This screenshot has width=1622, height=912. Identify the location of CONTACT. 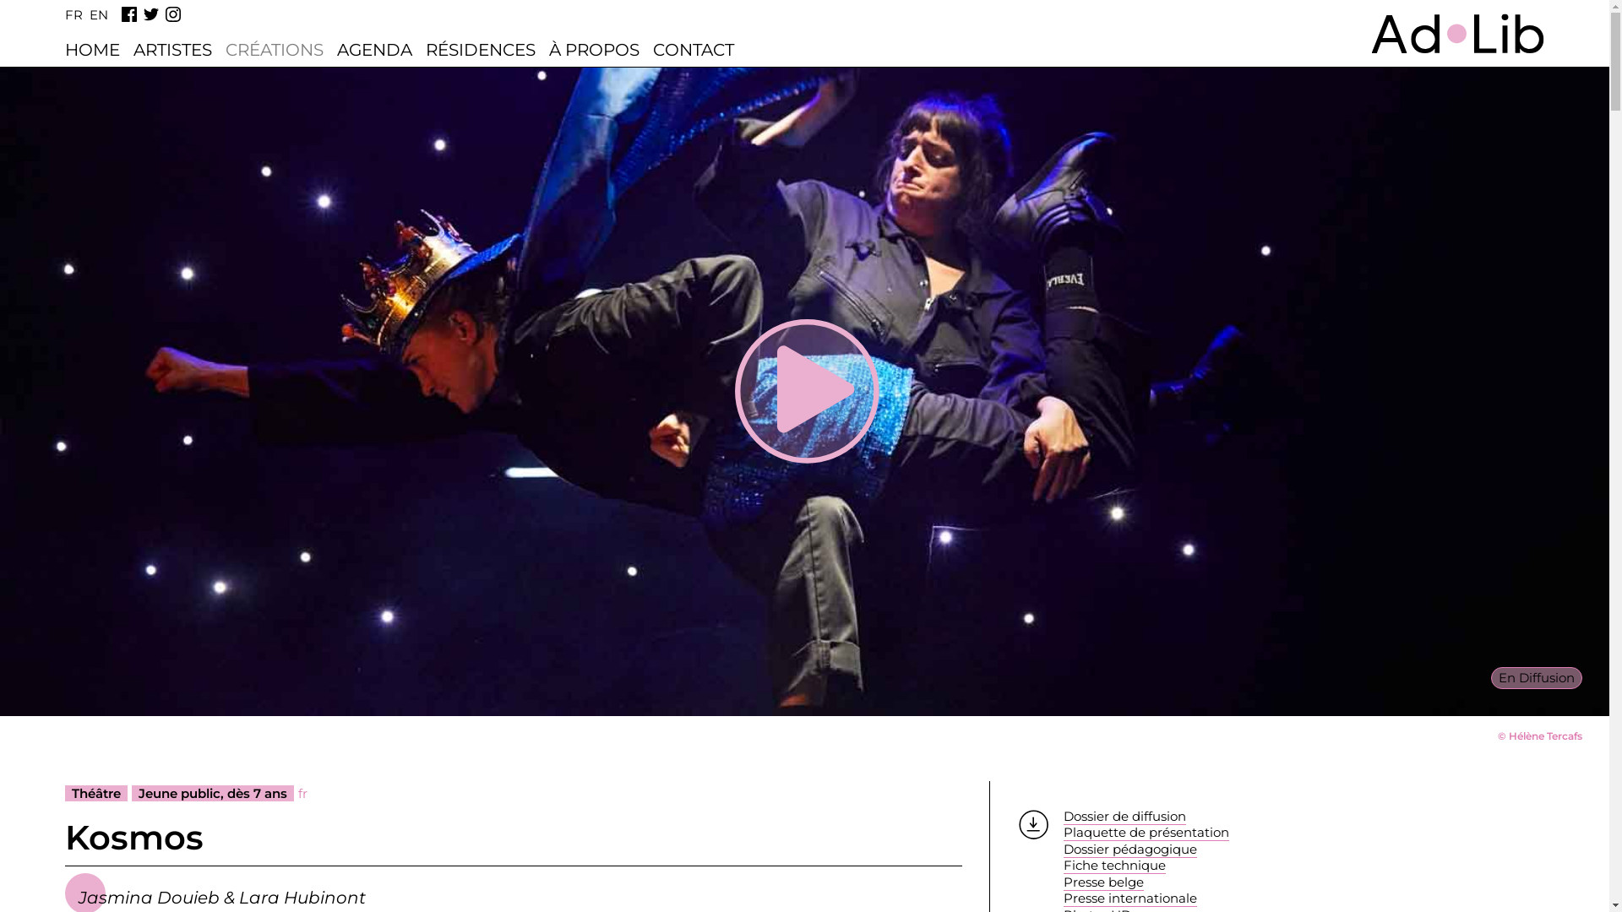
(694, 50).